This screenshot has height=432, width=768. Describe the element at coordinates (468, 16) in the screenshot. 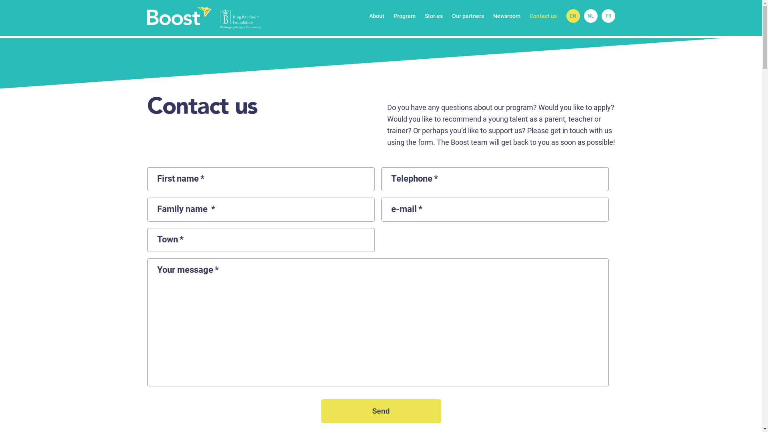

I see `Our partners` at that location.